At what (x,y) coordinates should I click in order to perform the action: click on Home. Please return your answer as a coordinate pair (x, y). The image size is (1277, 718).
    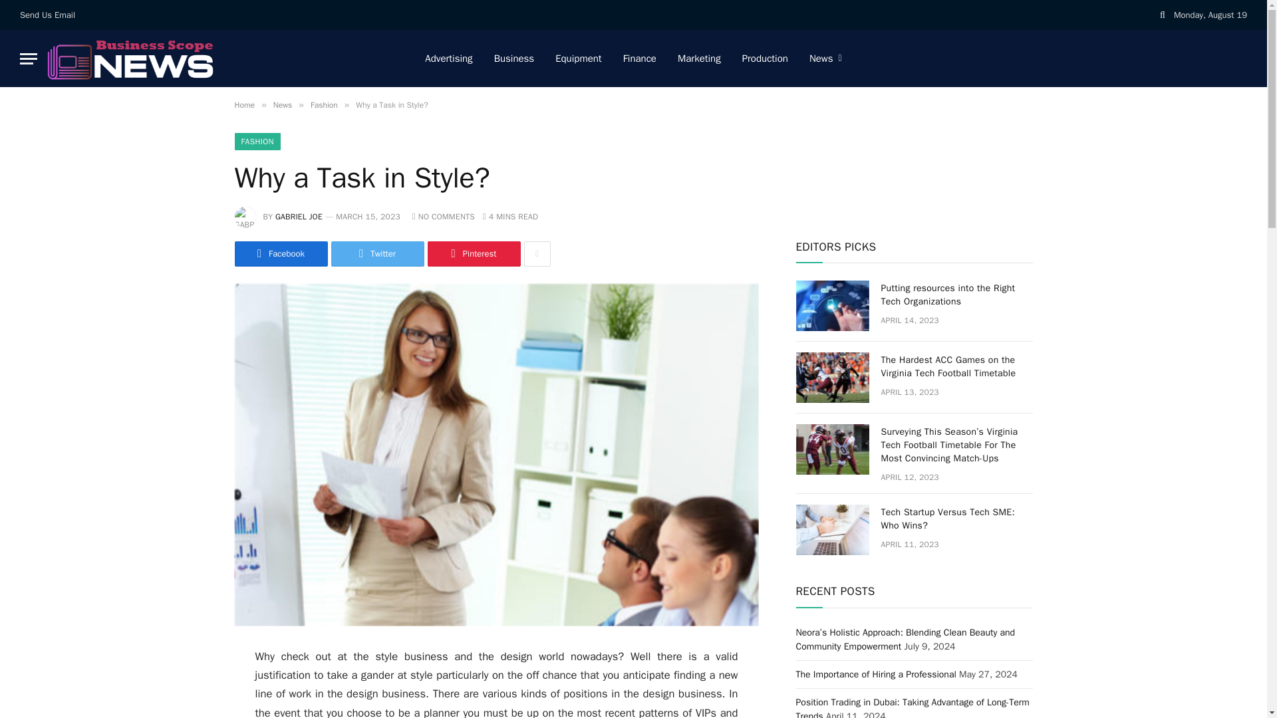
    Looking at the image, I should click on (243, 105).